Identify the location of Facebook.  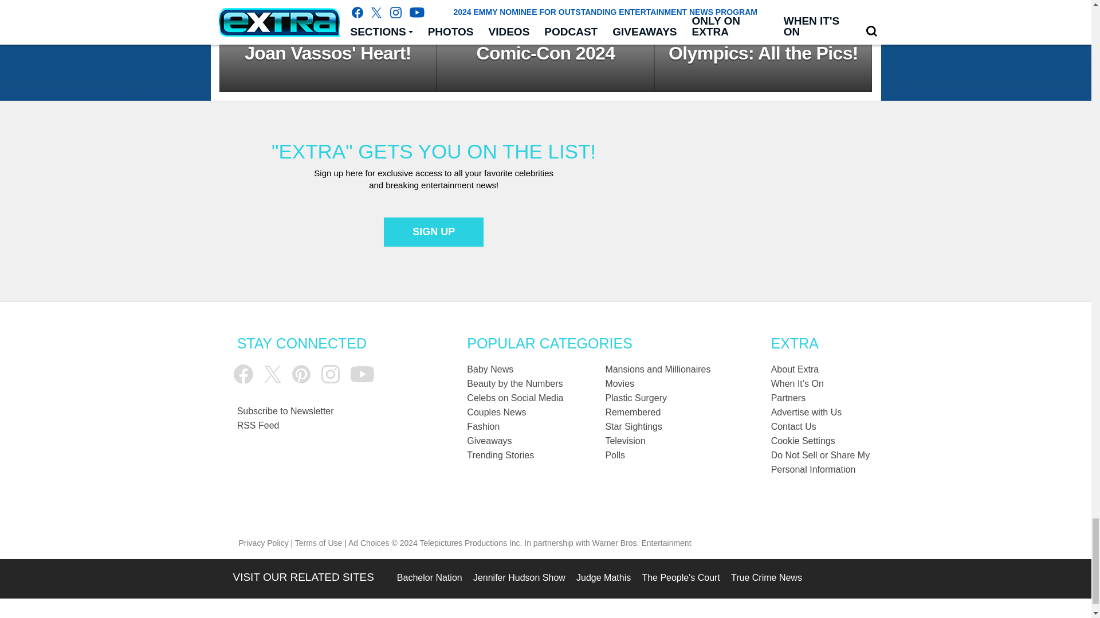
(243, 374).